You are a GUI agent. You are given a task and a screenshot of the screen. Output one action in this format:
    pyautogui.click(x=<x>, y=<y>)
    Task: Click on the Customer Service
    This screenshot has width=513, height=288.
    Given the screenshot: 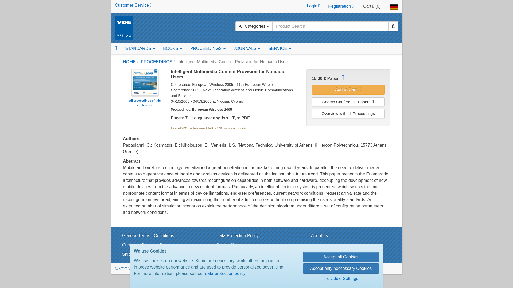 What is the action you would take?
    pyautogui.click(x=133, y=5)
    